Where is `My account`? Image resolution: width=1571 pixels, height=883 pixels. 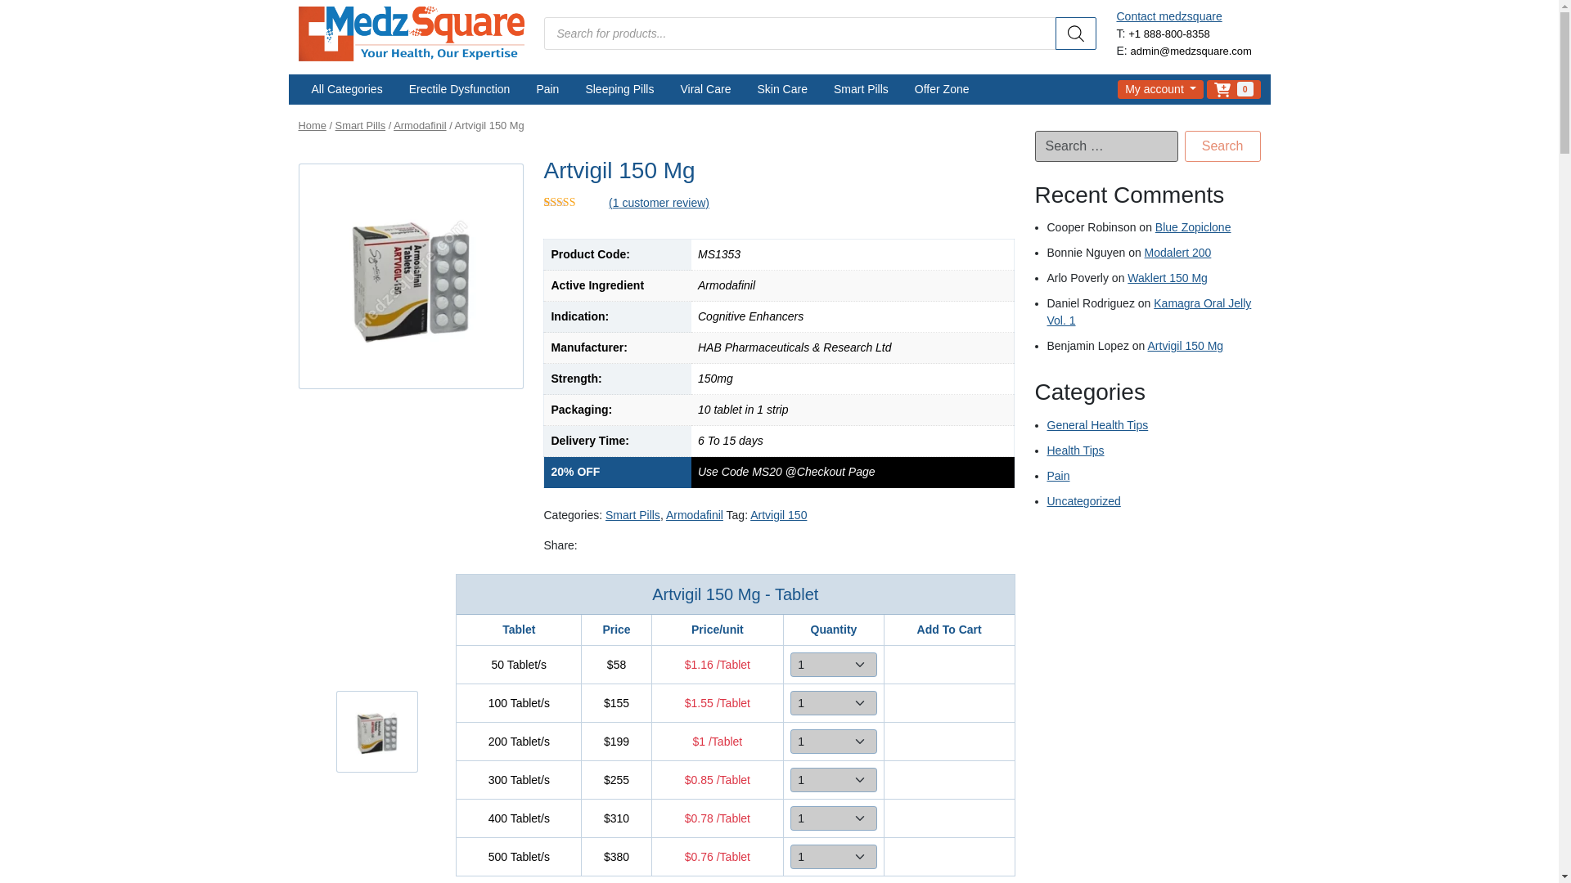 My account is located at coordinates (1160, 89).